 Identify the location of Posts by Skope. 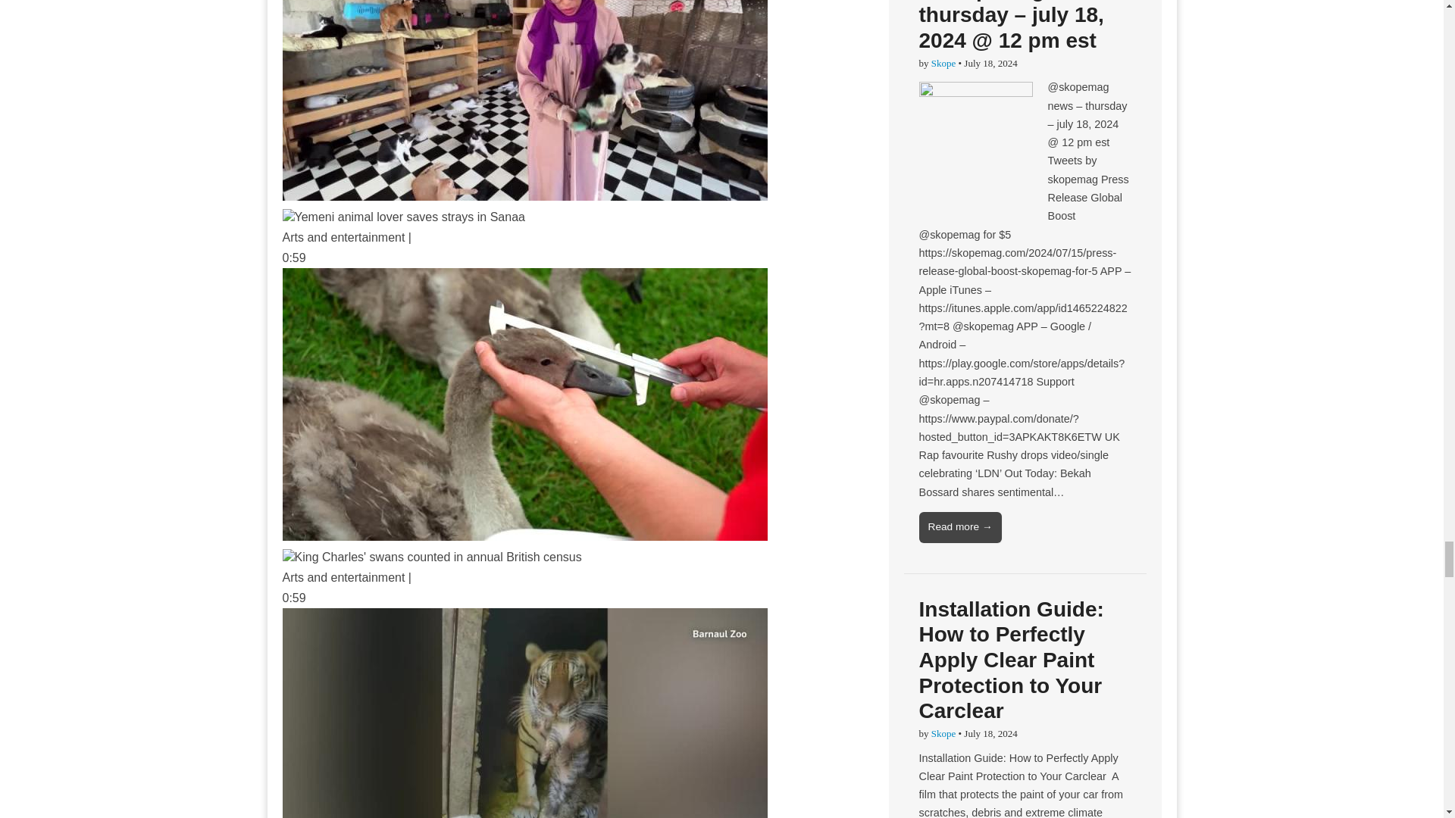
(943, 62).